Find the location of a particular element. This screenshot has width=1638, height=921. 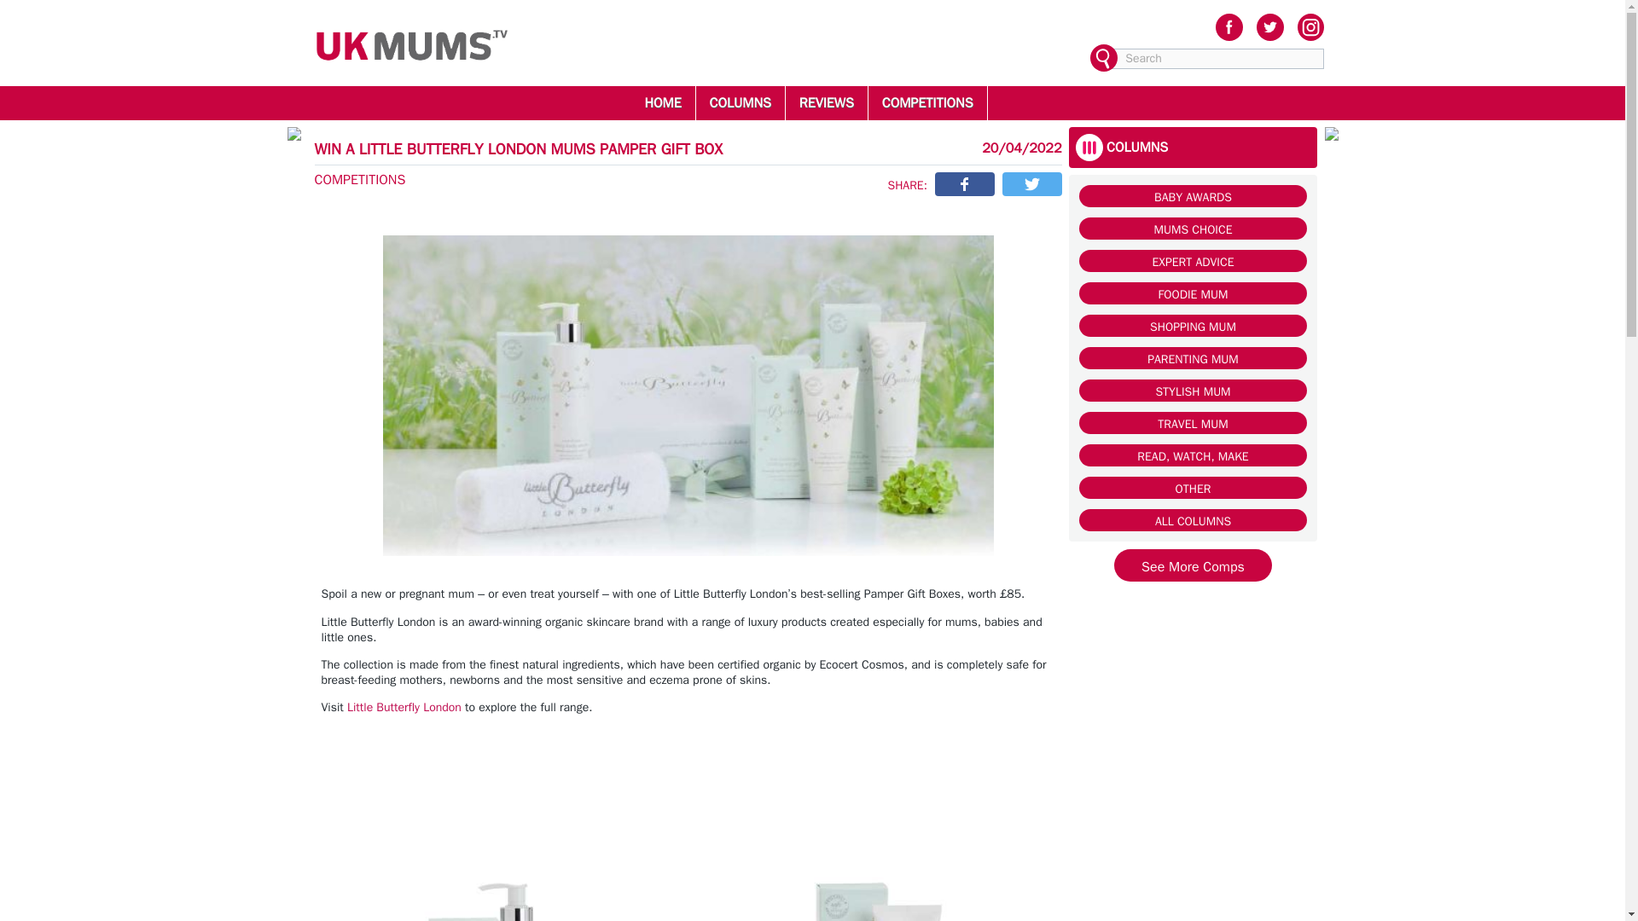

COMPETITIONS is located at coordinates (927, 102).